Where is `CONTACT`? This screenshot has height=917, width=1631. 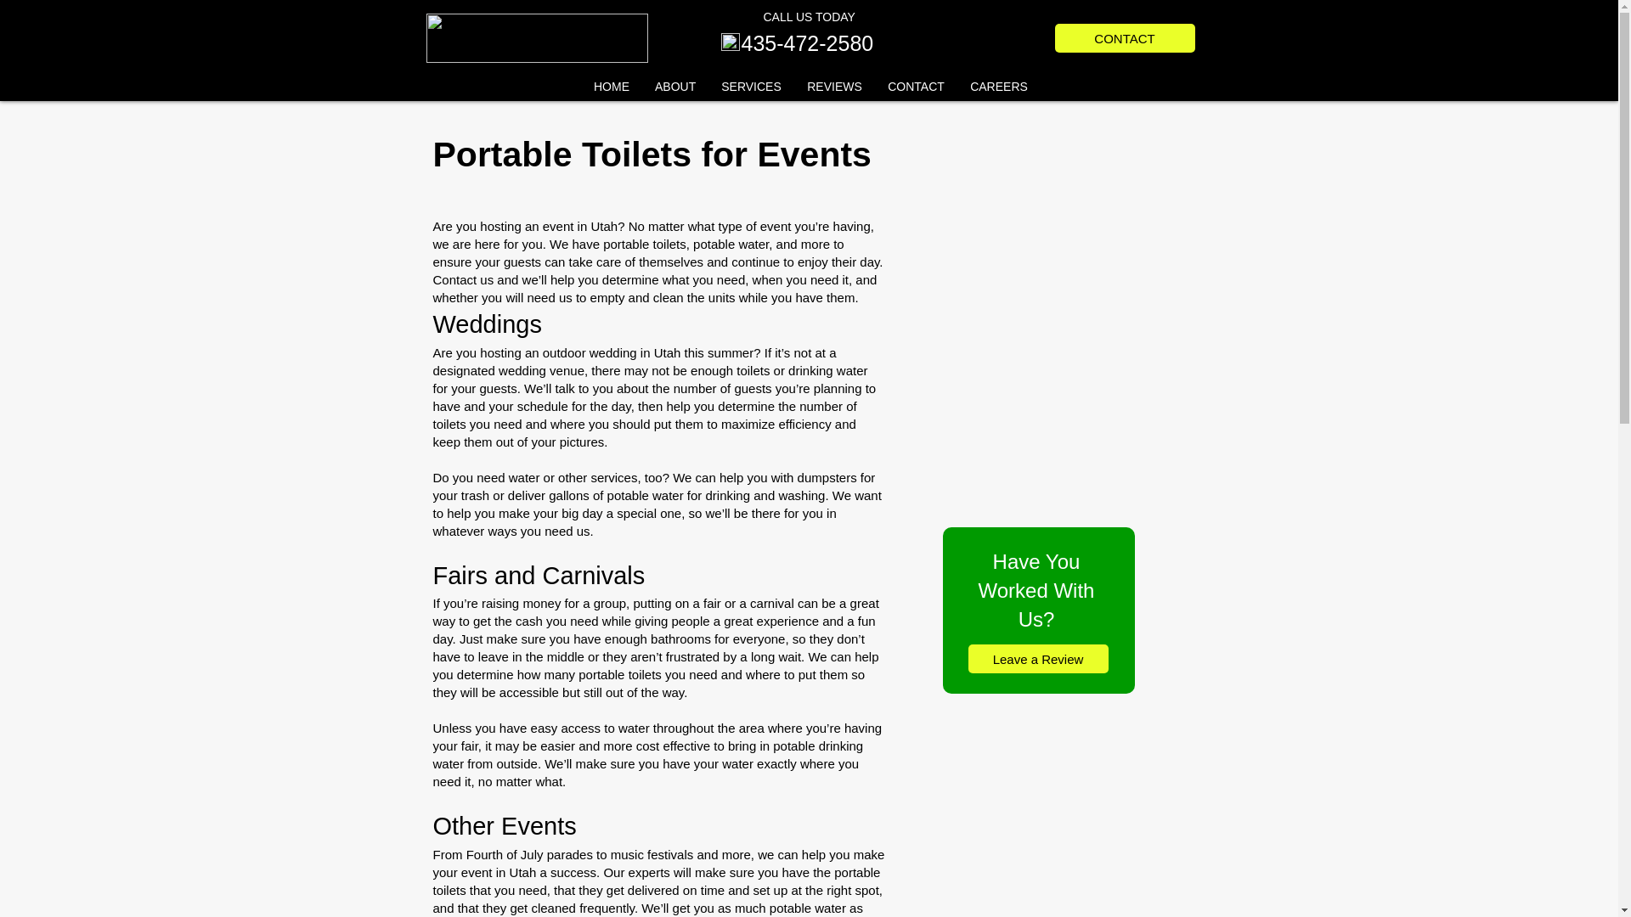
CONTACT is located at coordinates (916, 87).